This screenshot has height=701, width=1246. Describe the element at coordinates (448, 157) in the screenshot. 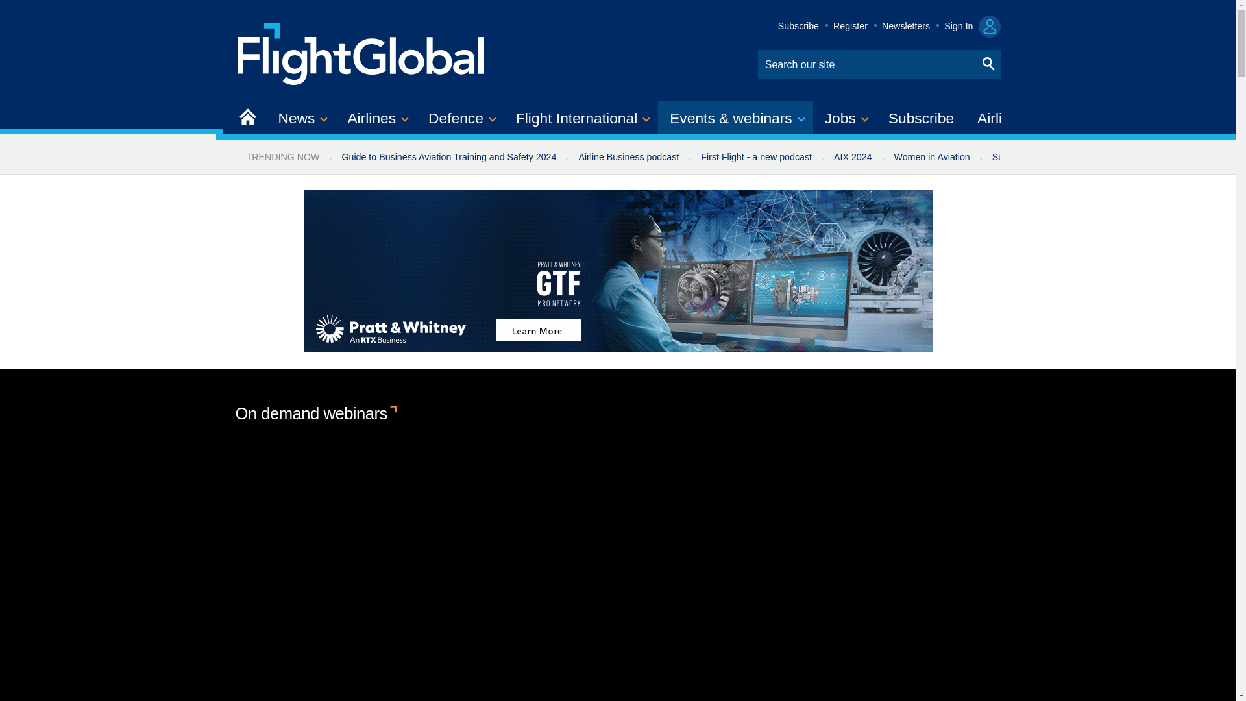

I see `Guide to Business Aviation Training and Safety 2024` at that location.